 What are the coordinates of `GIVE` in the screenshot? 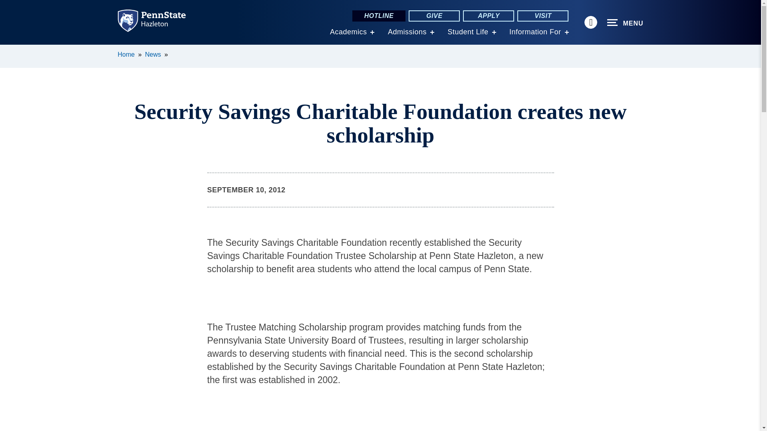 It's located at (434, 16).